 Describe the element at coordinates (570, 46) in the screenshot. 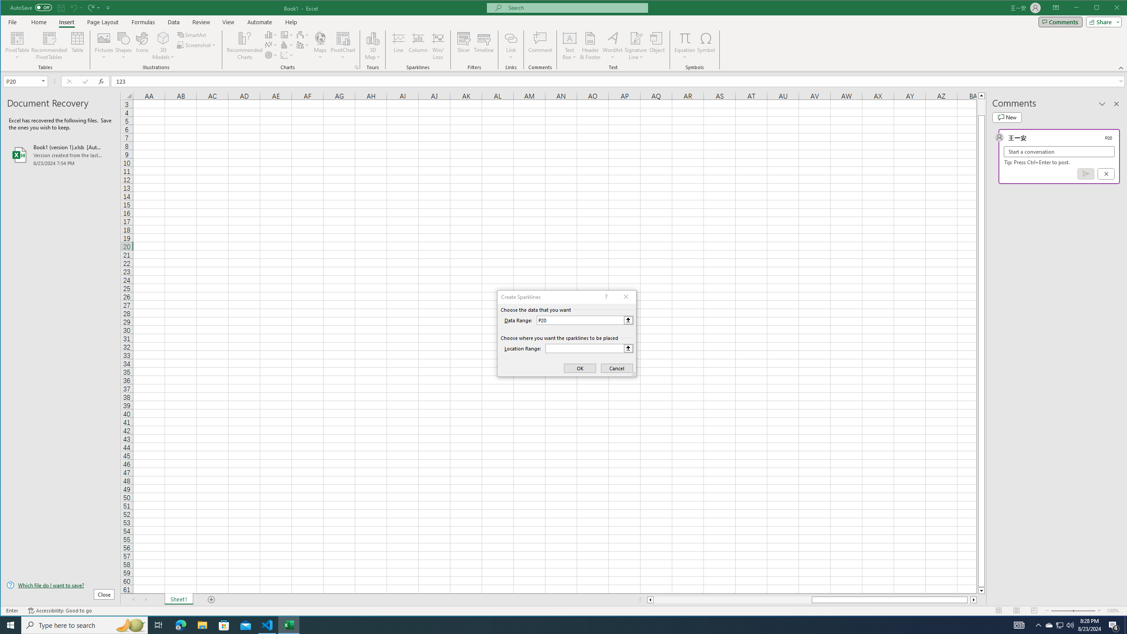

I see `Text Box` at that location.